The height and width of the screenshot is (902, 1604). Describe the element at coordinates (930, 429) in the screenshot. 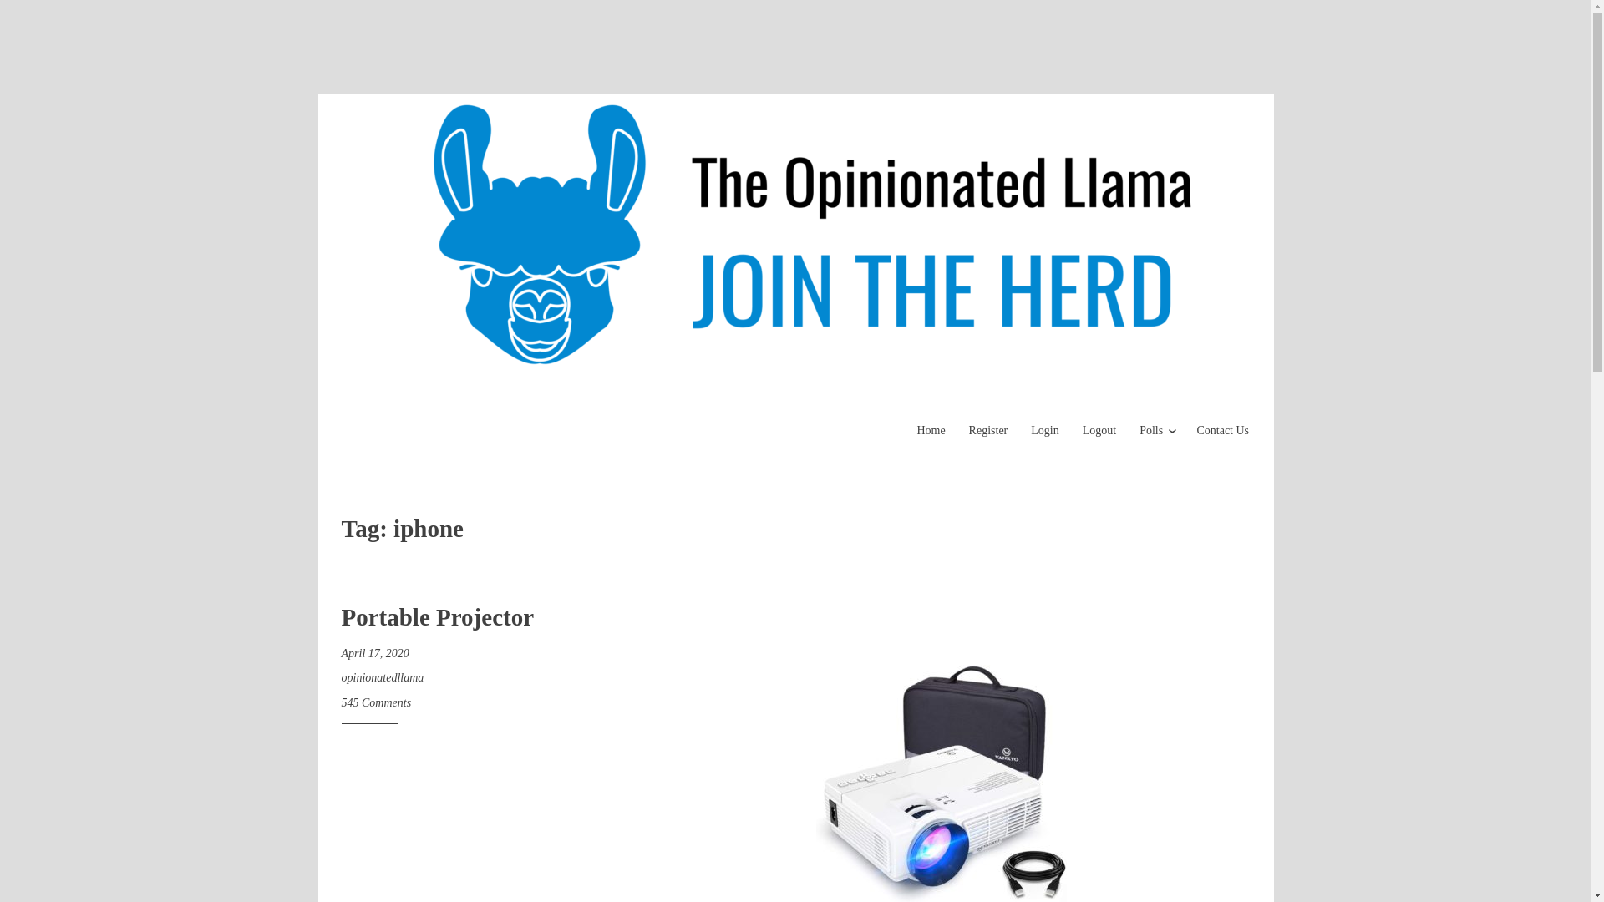

I see `Home` at that location.